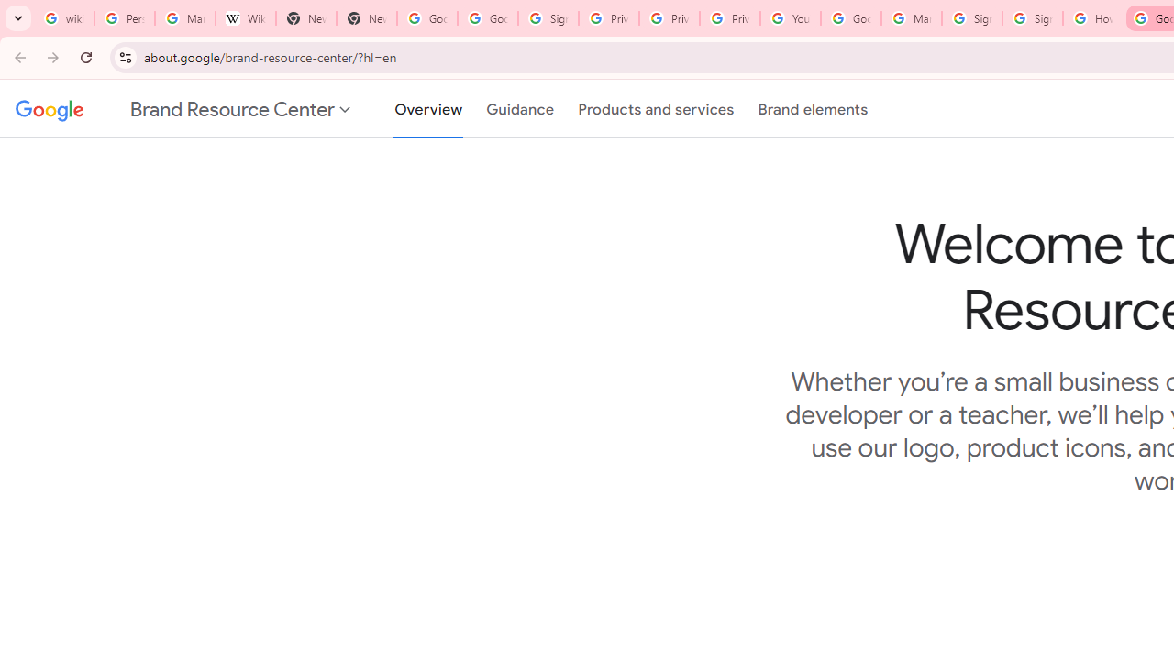 This screenshot has width=1174, height=660. What do you see at coordinates (488, 18) in the screenshot?
I see `Google Drive: Sign-in` at bounding box center [488, 18].